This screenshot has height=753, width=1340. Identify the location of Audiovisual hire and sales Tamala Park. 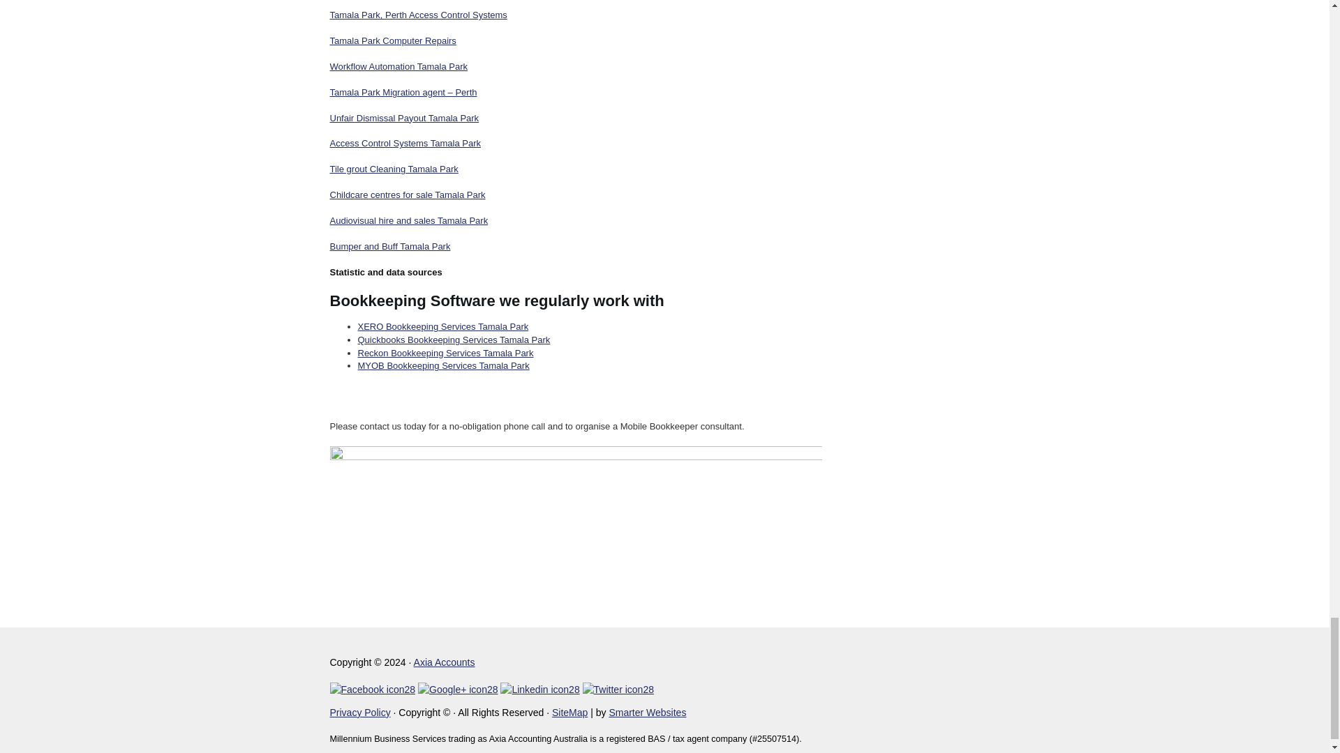
(408, 220).